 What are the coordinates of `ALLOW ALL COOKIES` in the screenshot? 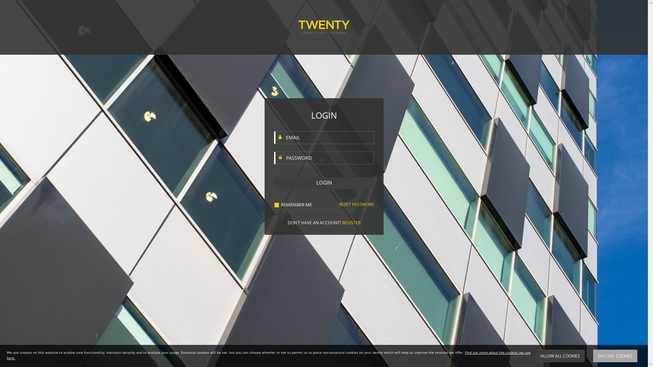 It's located at (560, 356).